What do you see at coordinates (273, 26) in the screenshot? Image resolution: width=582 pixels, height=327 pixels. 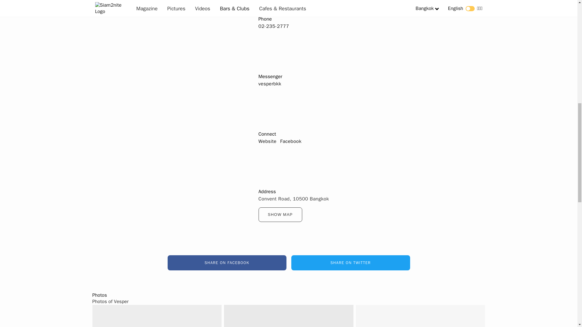 I see `02-235-2777` at bounding box center [273, 26].